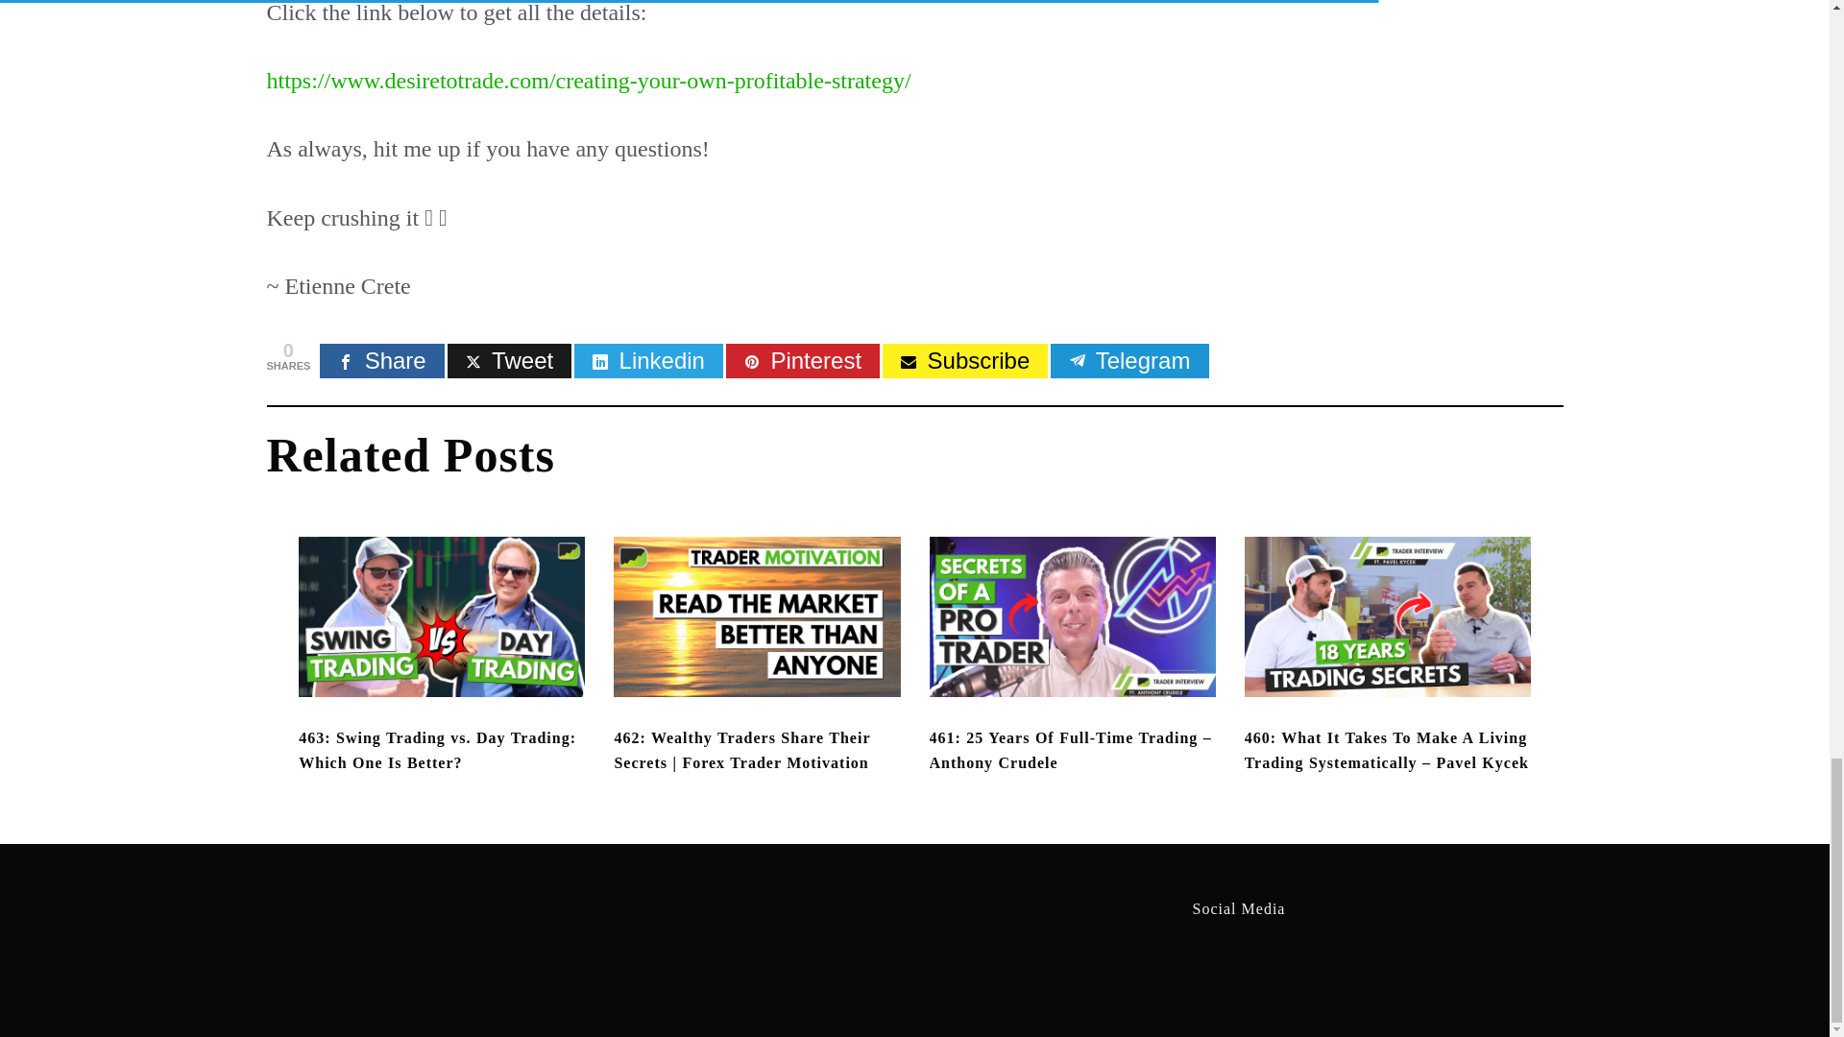 The image size is (1844, 1037). Describe the element at coordinates (964, 361) in the screenshot. I see `Subscribe` at that location.